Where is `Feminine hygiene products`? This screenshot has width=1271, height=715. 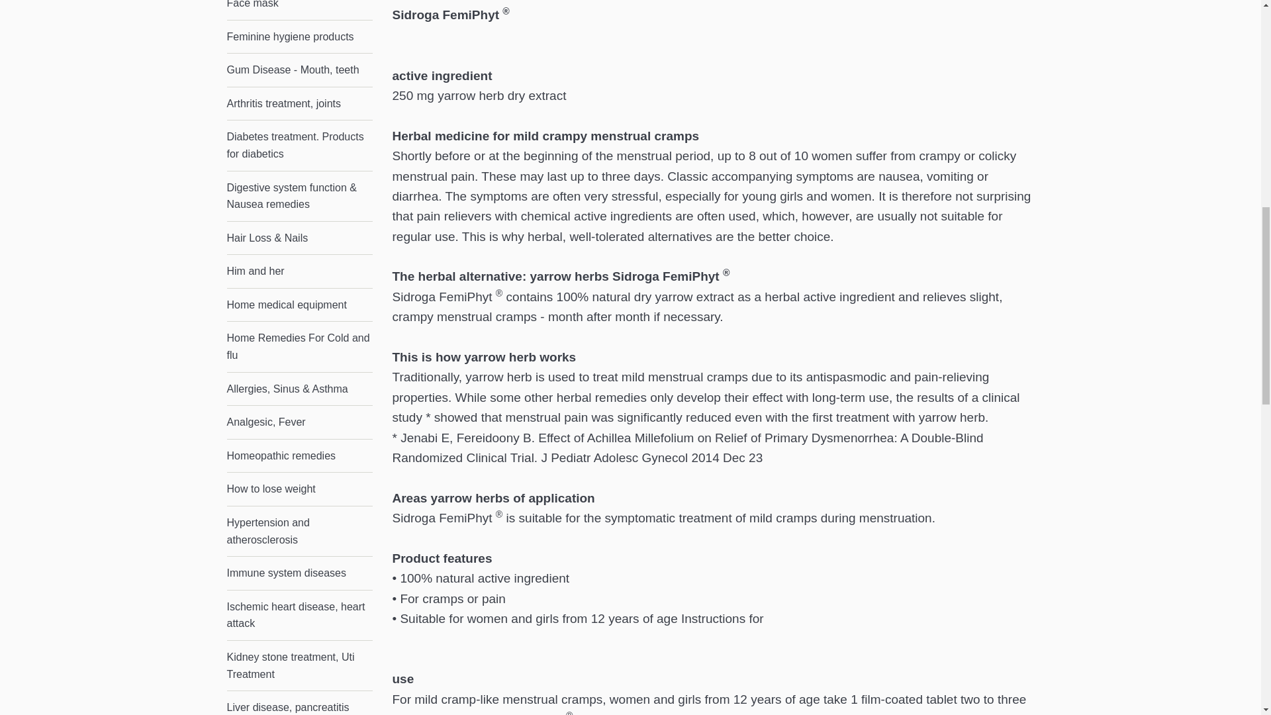
Feminine hygiene products is located at coordinates (299, 37).